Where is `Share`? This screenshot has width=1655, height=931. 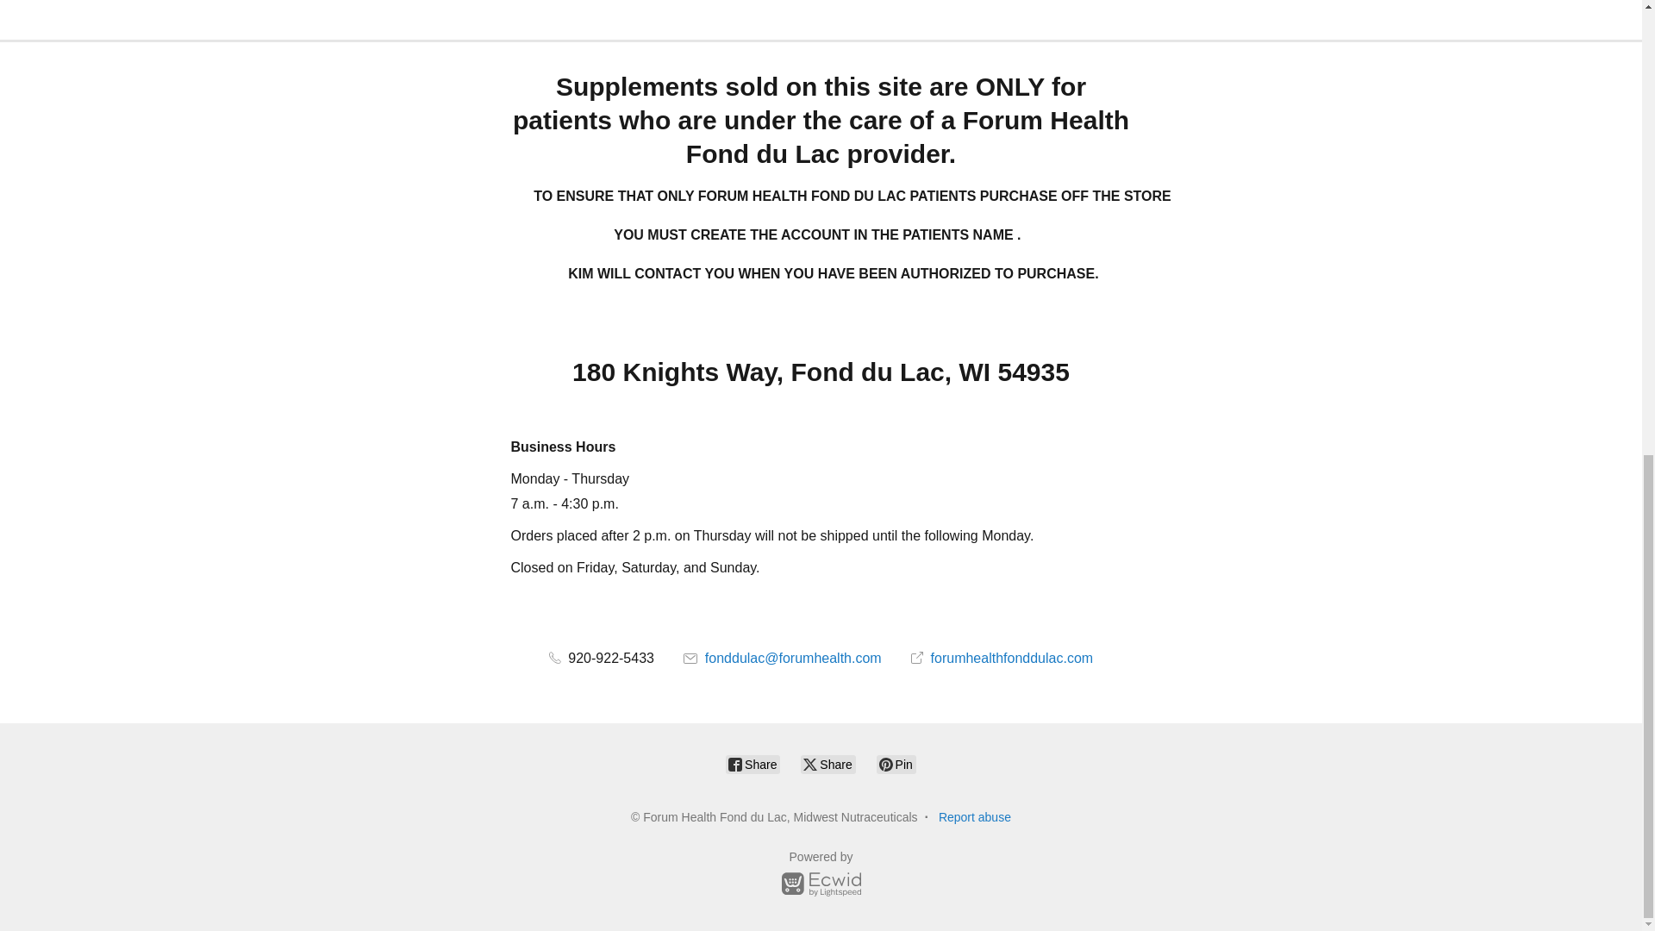 Share is located at coordinates (827, 764).